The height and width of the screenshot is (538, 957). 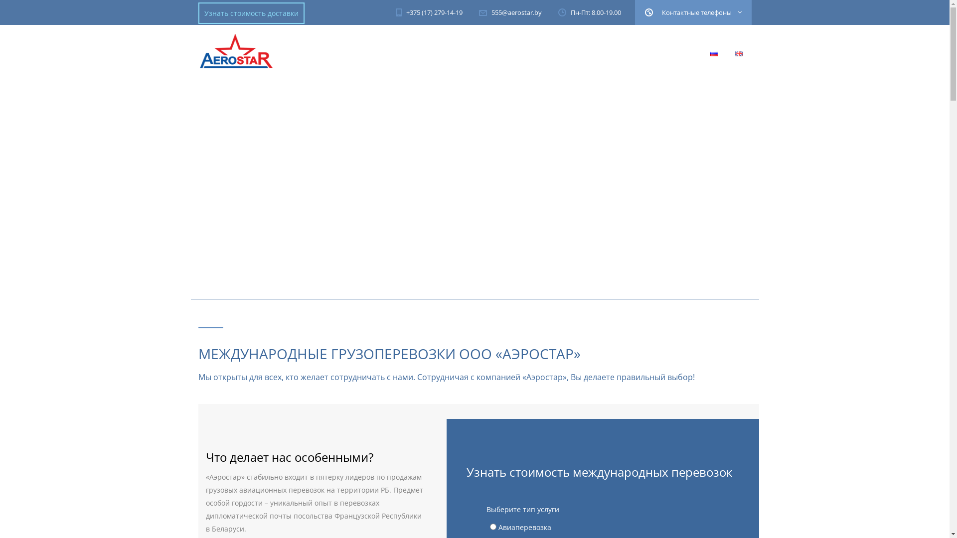 What do you see at coordinates (510, 12) in the screenshot?
I see `555@aerostar.by` at bounding box center [510, 12].